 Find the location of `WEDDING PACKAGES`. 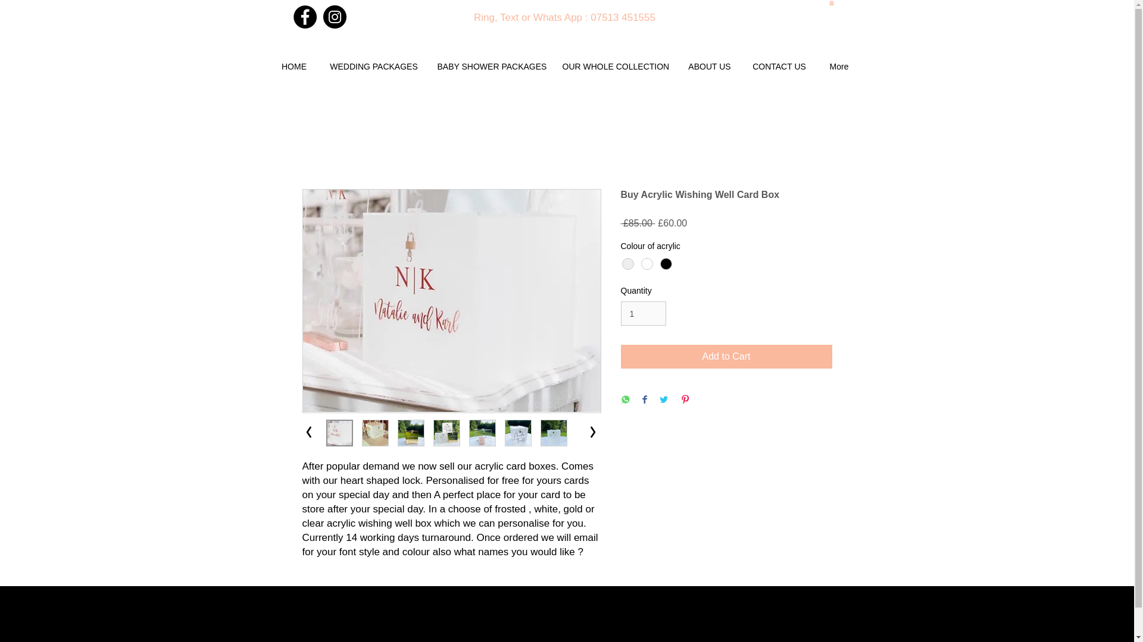

WEDDING PACKAGES is located at coordinates (373, 66).